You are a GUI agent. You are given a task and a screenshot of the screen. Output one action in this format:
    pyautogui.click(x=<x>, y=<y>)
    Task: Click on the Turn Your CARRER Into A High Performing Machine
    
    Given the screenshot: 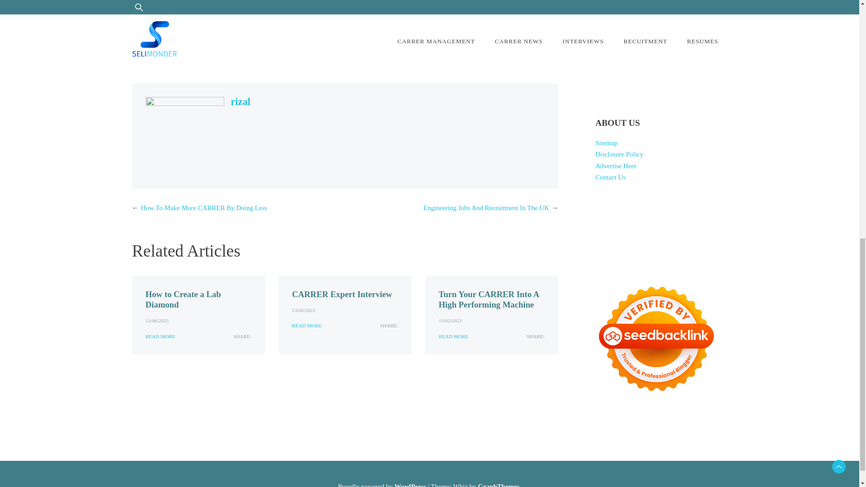 What is the action you would take?
    pyautogui.click(x=488, y=299)
    